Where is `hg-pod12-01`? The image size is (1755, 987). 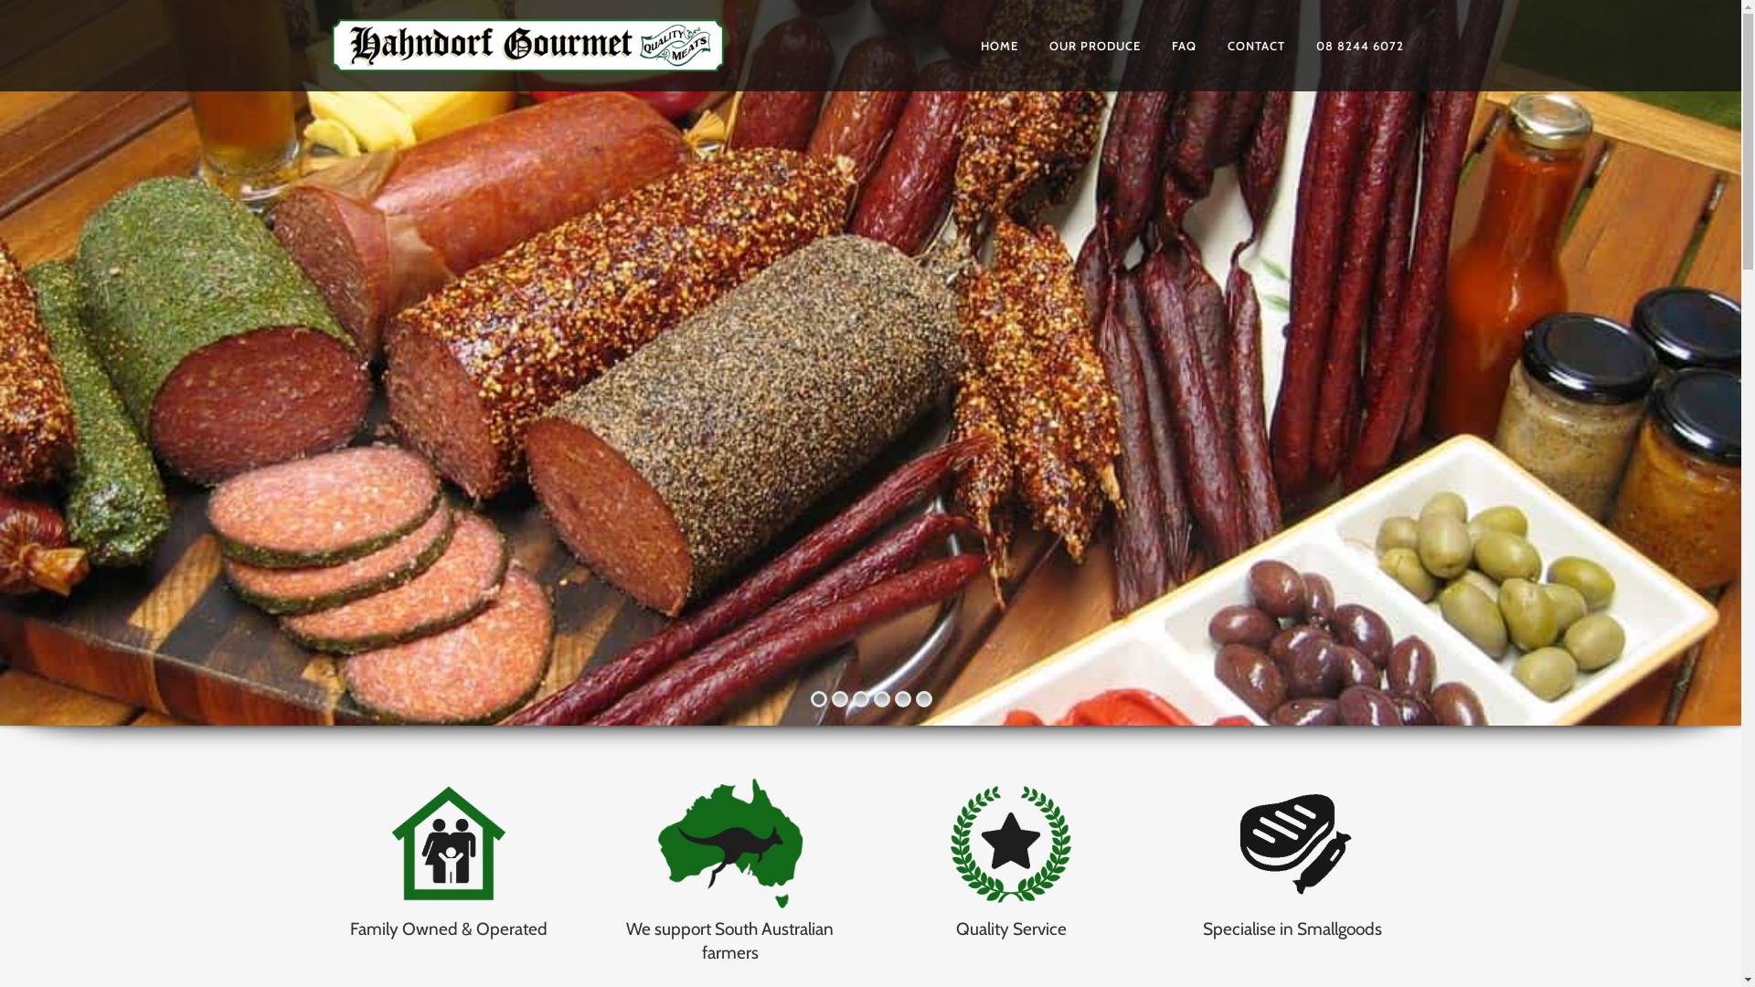 hg-pod12-01 is located at coordinates (449, 844).